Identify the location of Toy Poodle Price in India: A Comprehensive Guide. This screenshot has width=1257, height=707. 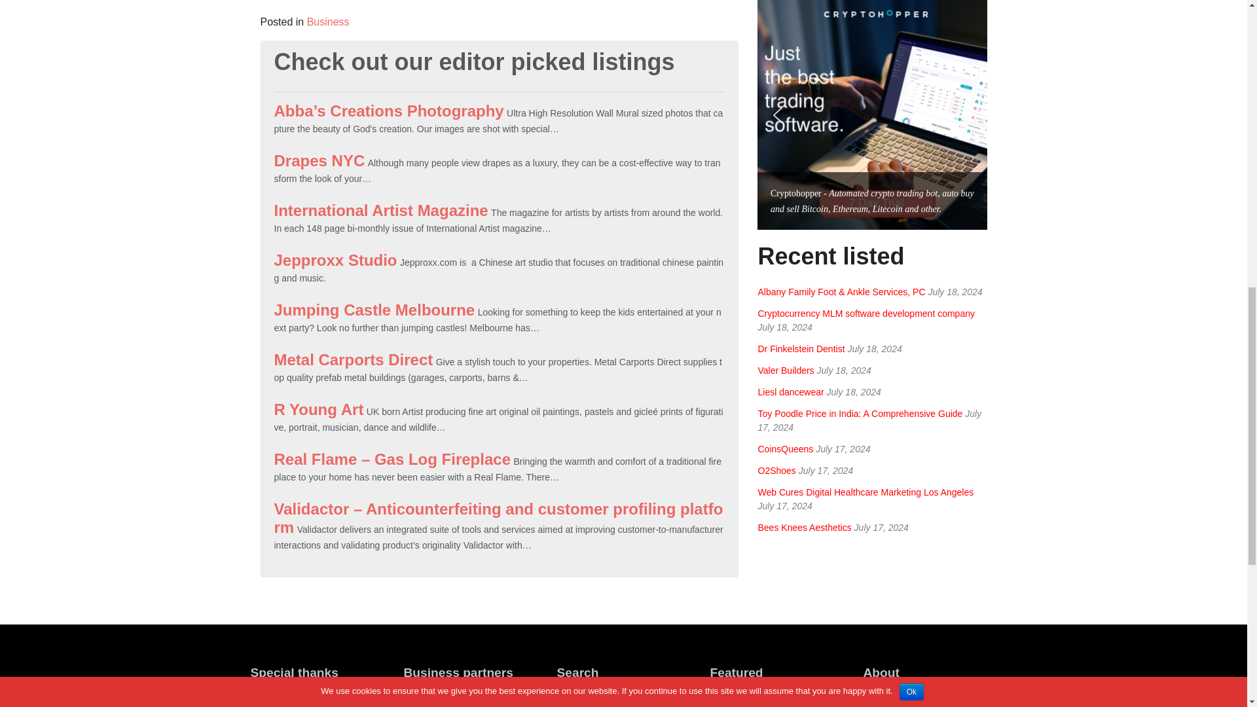
(860, 414).